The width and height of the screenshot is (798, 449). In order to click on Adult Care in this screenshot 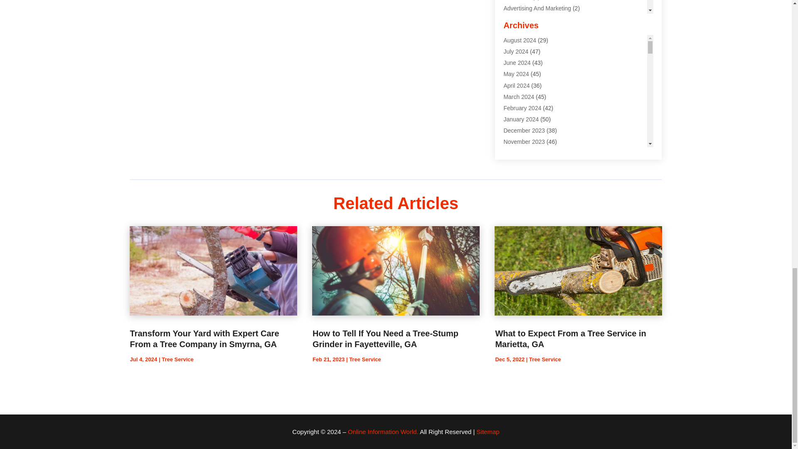, I will do `click(517, 0)`.